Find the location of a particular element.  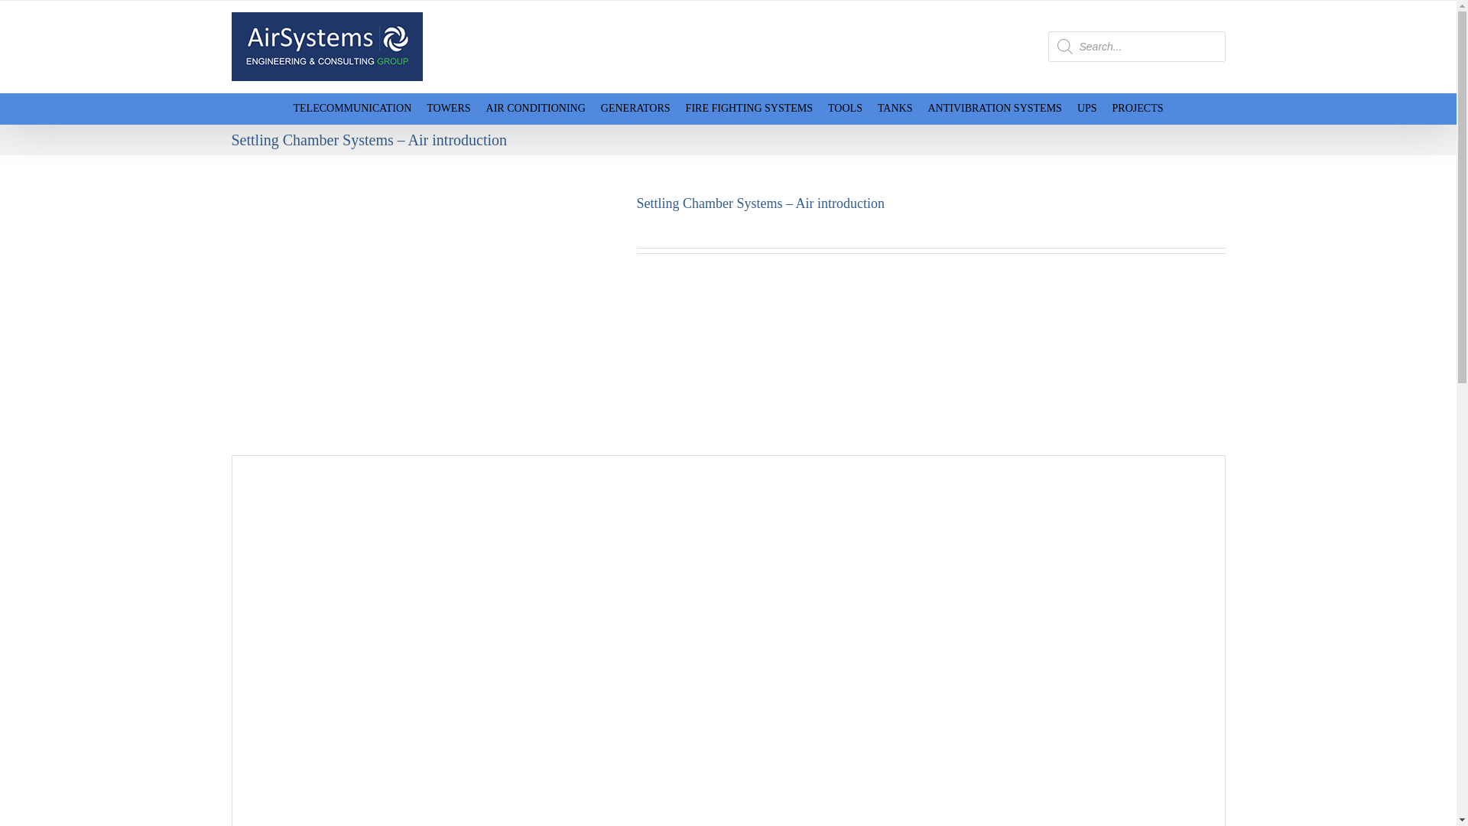

AIR CONDITIONING is located at coordinates (535, 109).